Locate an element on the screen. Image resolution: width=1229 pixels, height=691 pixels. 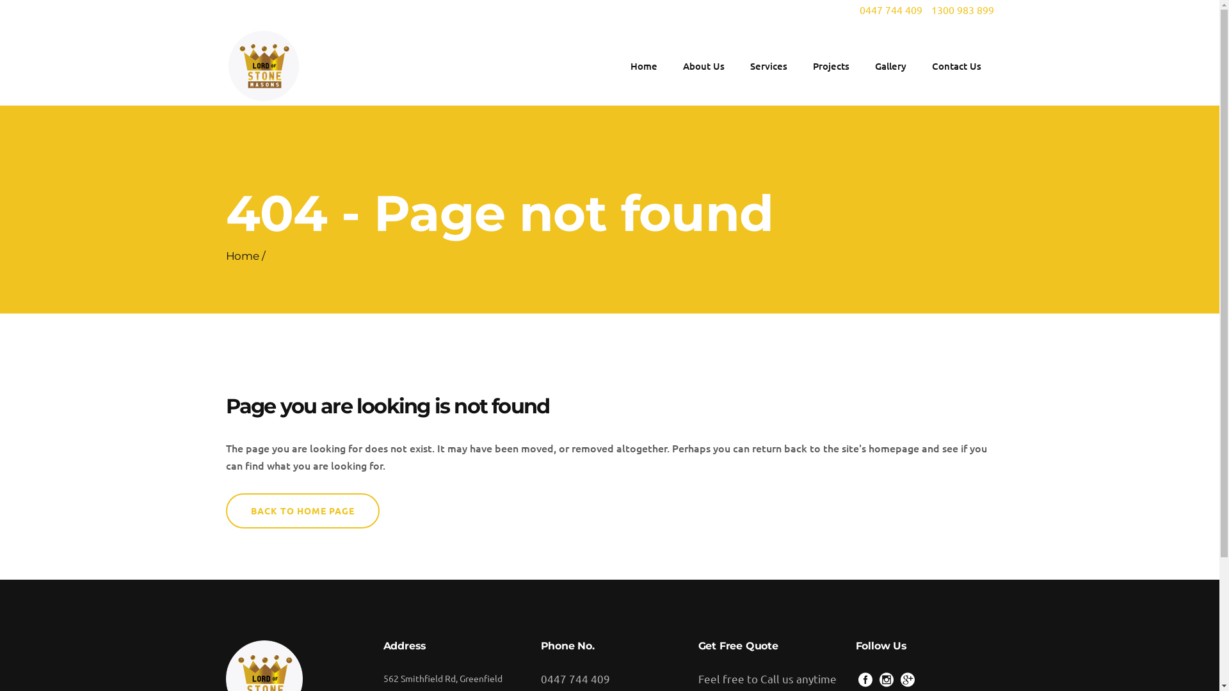
1300 983 899 is located at coordinates (962, 10).